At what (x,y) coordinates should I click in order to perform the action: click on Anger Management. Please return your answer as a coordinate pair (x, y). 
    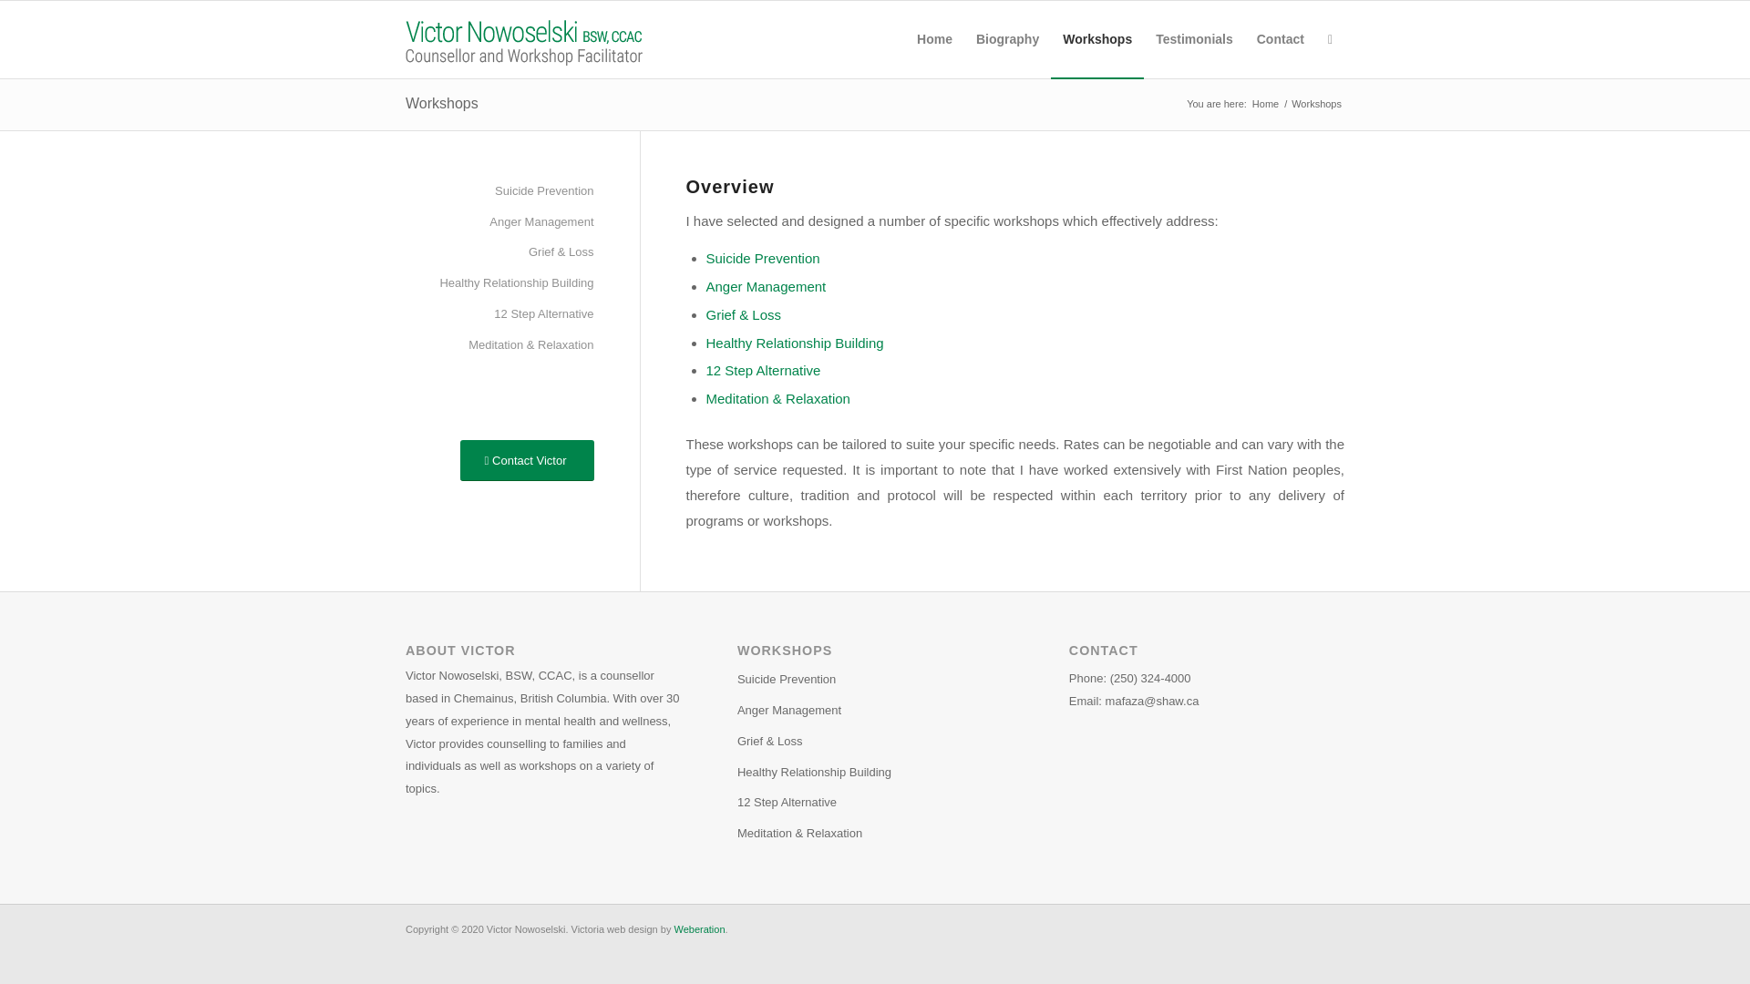
    Looking at the image, I should click on (766, 286).